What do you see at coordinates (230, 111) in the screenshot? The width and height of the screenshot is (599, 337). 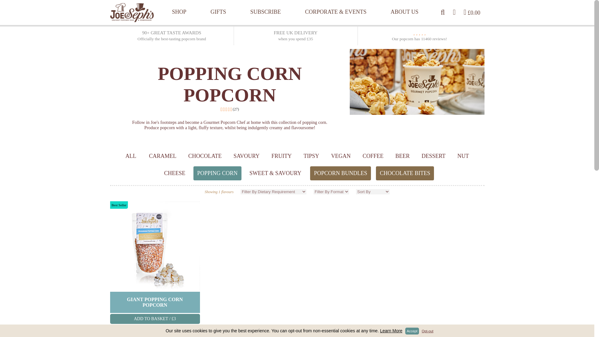 I see `4.74 Stars - 27` at bounding box center [230, 111].